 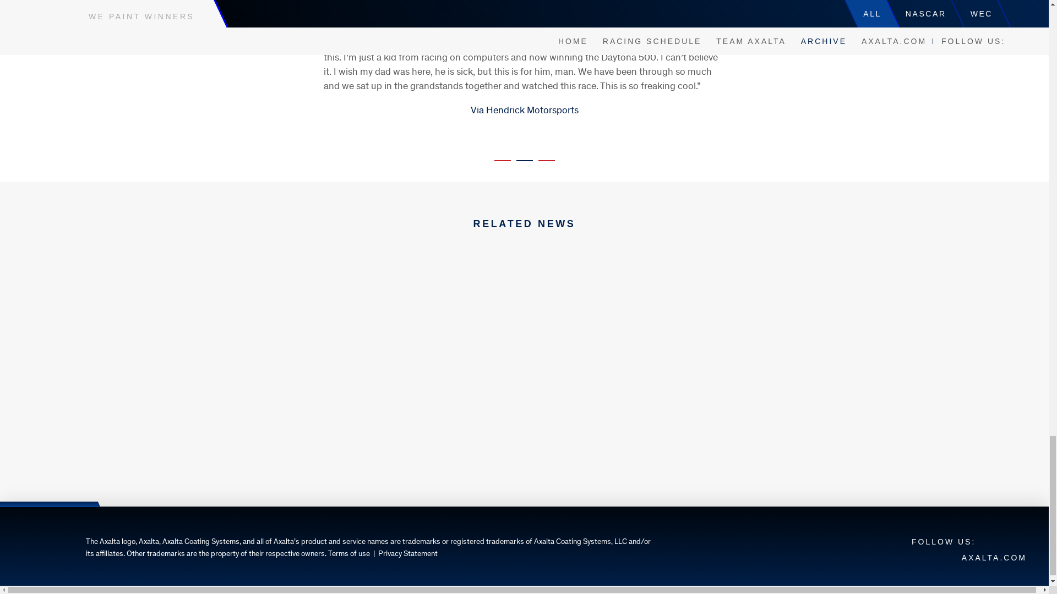 What do you see at coordinates (994, 557) in the screenshot?
I see `AXALTA.COM` at bounding box center [994, 557].